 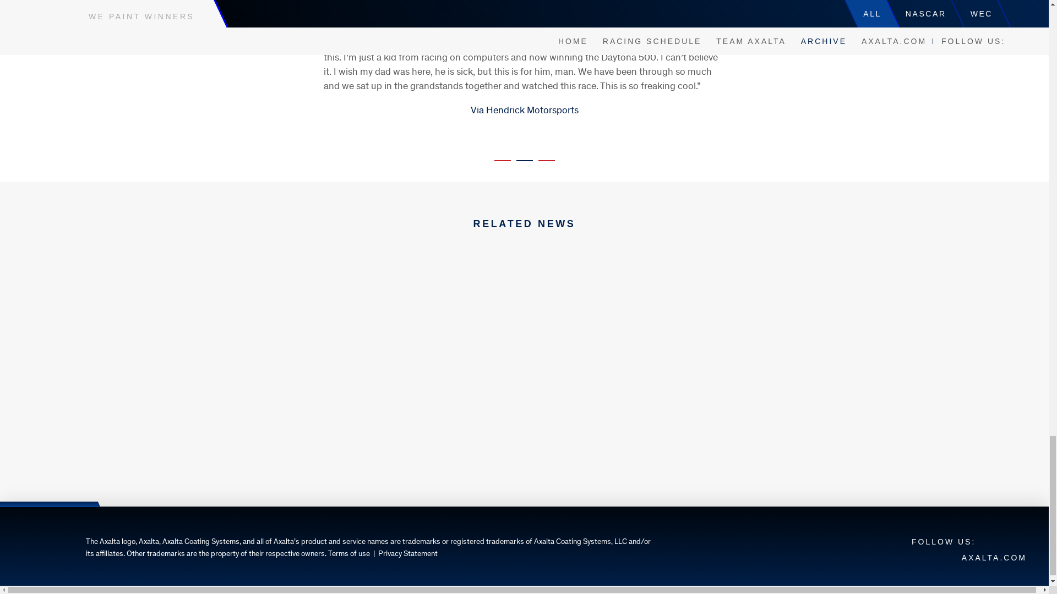 What do you see at coordinates (994, 557) in the screenshot?
I see `AXALTA.COM` at bounding box center [994, 557].